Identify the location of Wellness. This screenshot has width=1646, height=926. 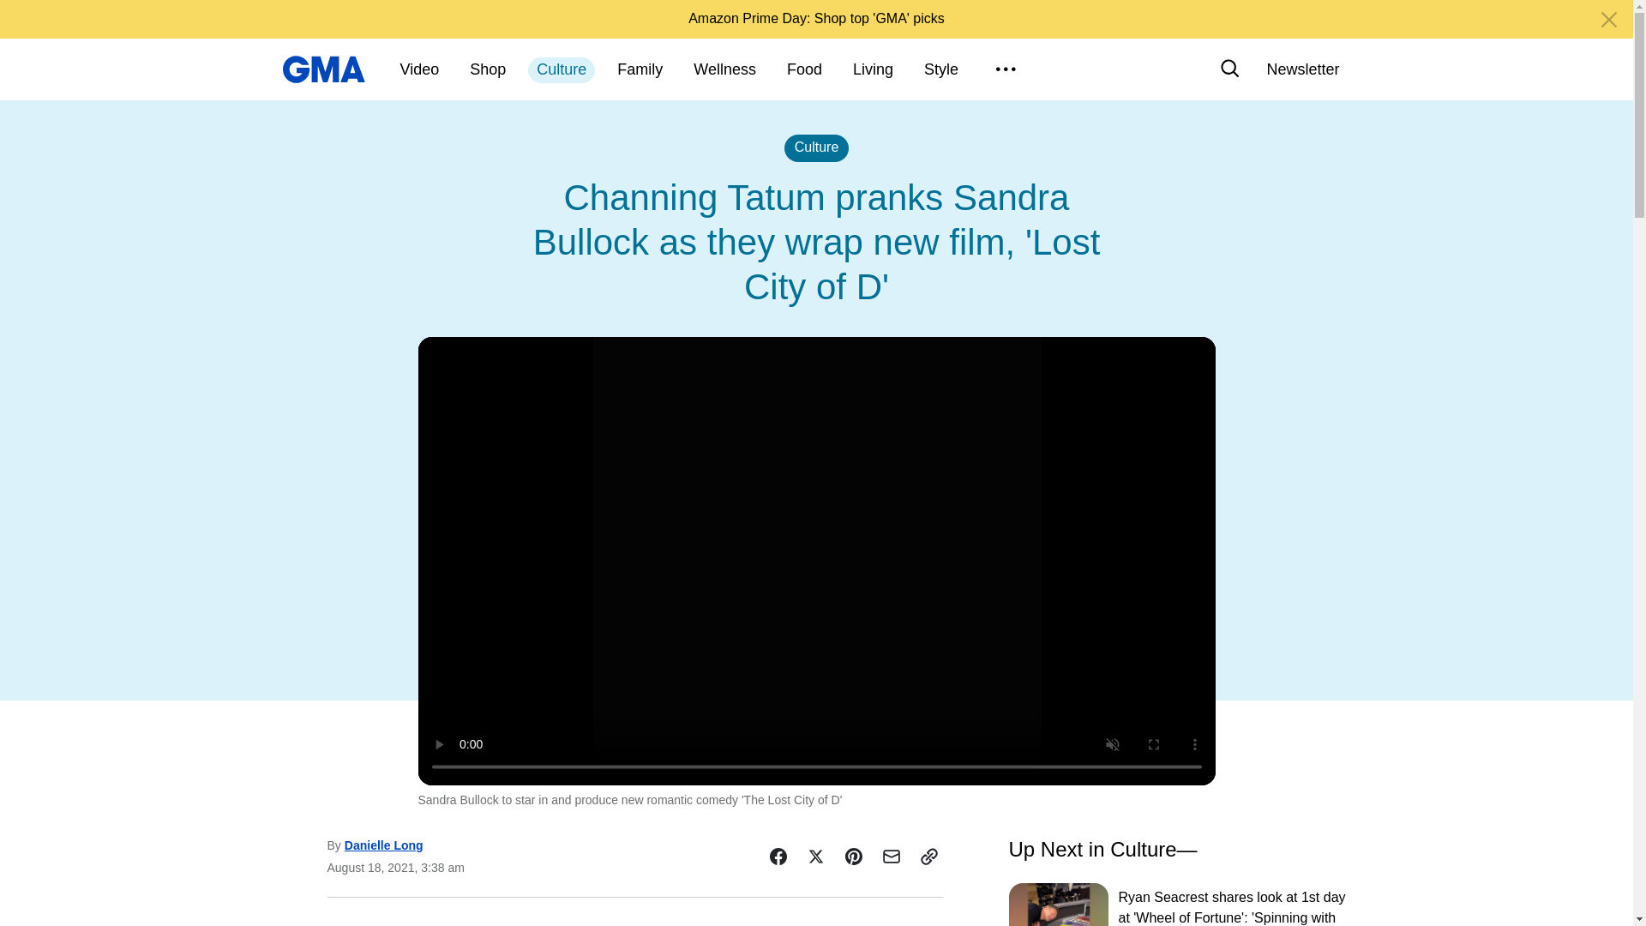
(724, 70).